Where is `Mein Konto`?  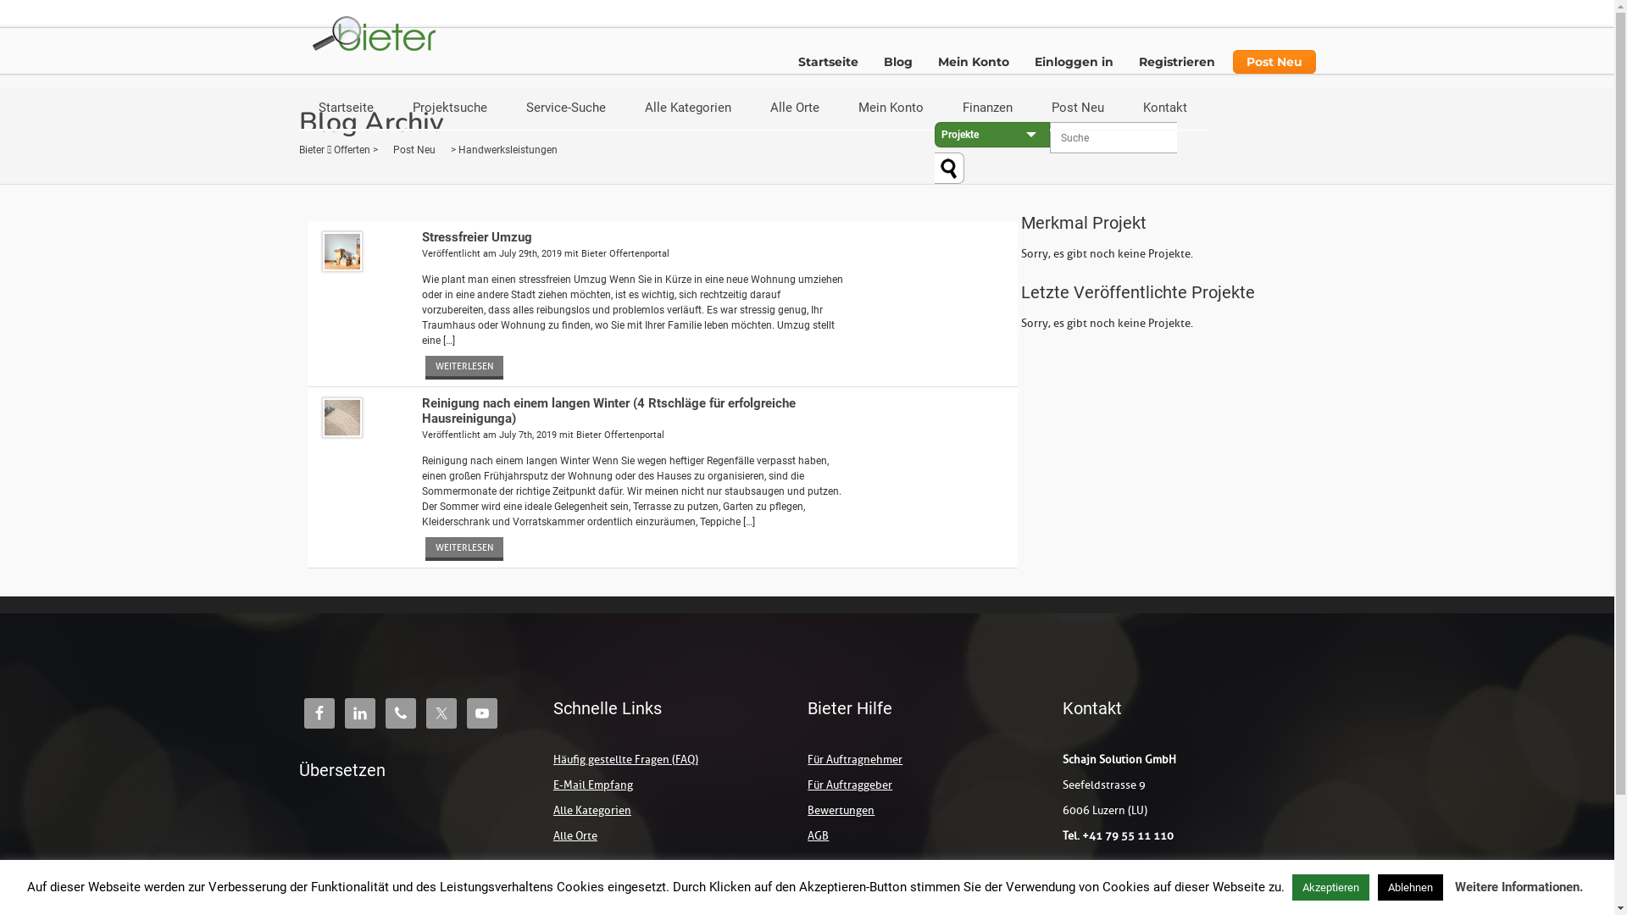
Mein Konto is located at coordinates (974, 62).